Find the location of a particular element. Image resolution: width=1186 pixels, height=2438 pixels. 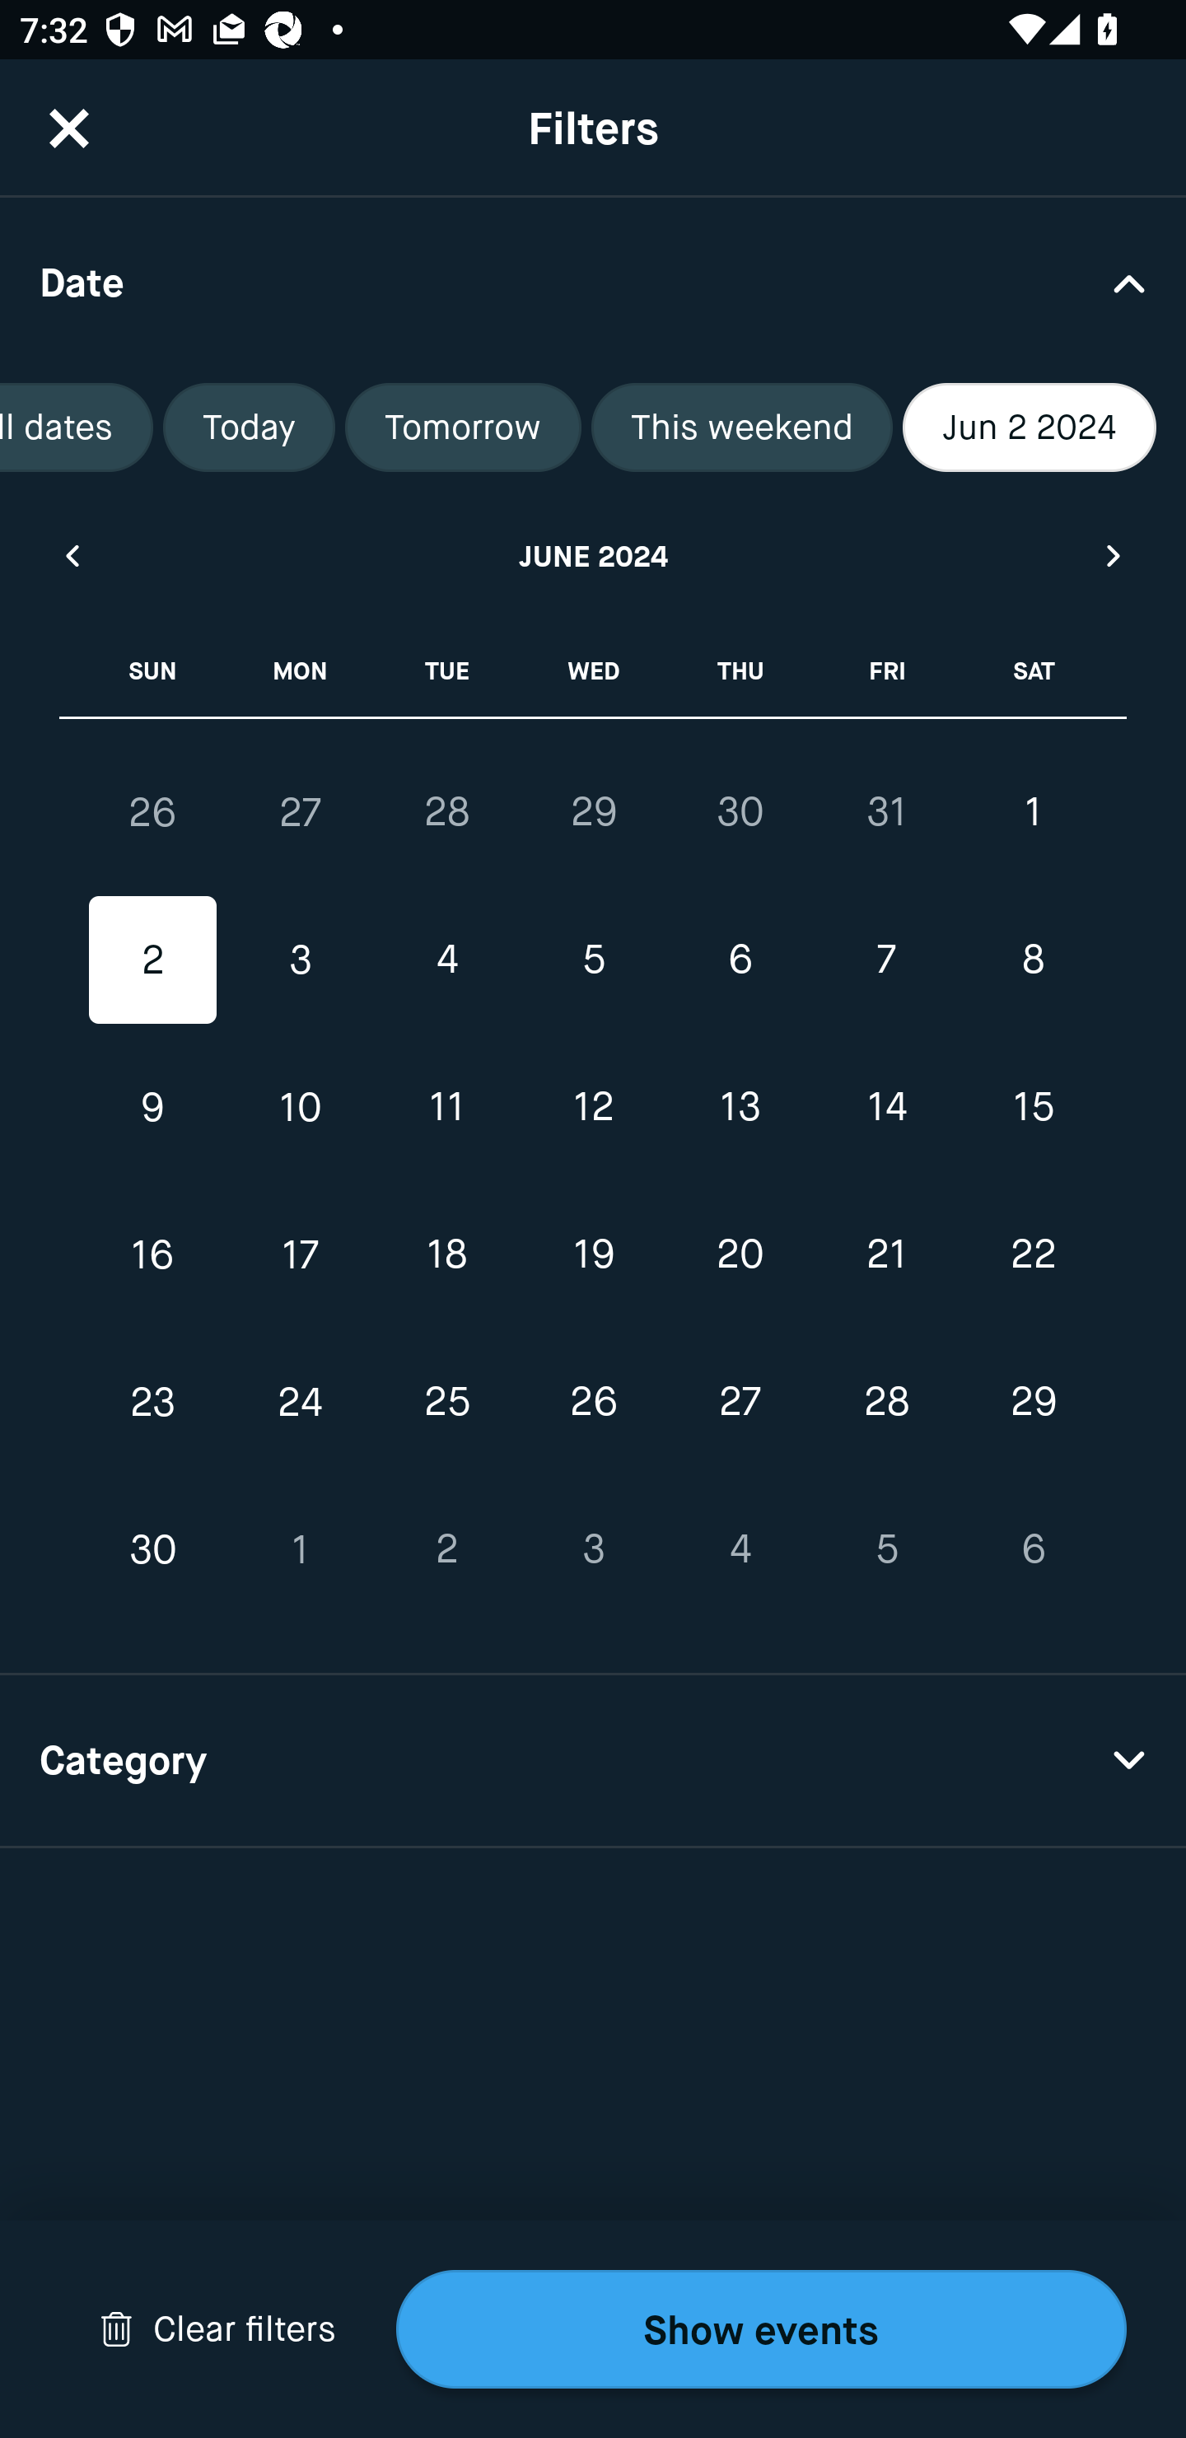

15 is located at coordinates (1033, 1107).